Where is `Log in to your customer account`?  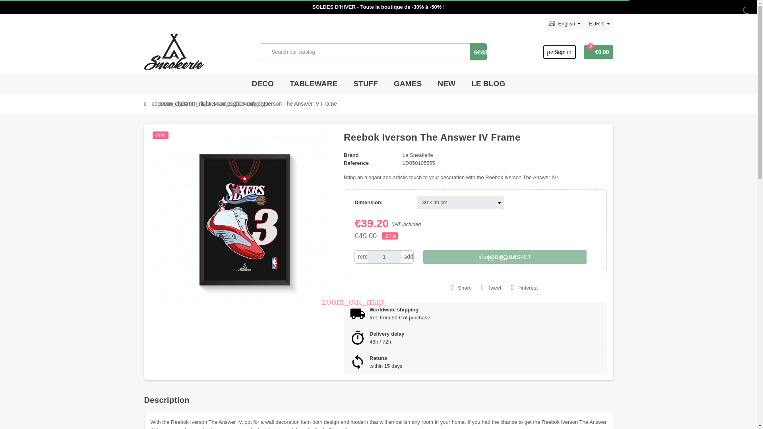
Log in to your customer account is located at coordinates (560, 52).